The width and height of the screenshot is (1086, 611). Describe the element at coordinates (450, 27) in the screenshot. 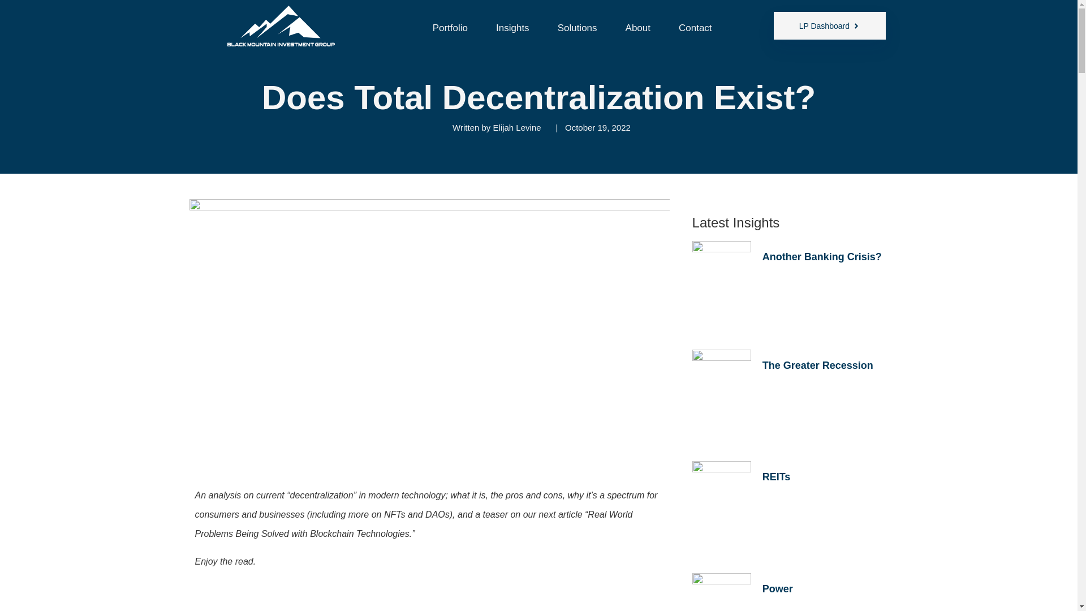

I see `Portfolio` at that location.